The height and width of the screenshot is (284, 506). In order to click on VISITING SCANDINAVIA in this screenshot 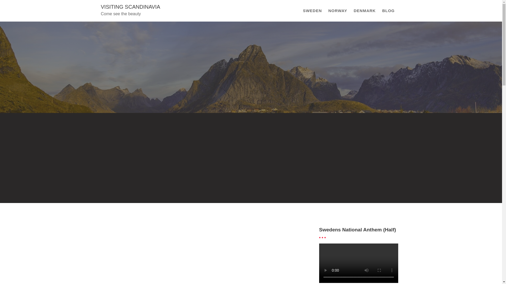, I will do `click(130, 7)`.